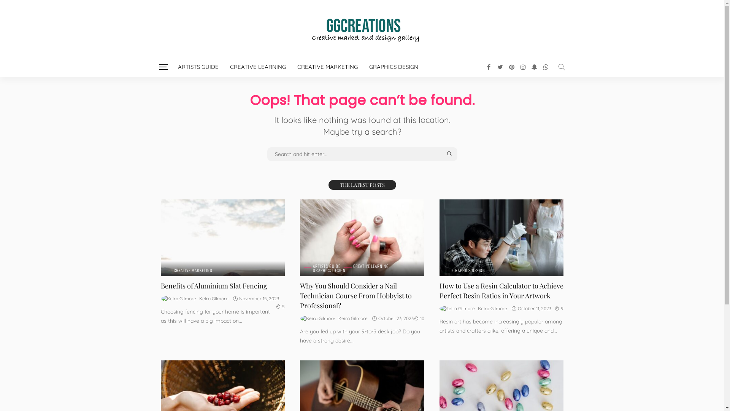 The width and height of the screenshot is (730, 411). I want to click on Benefits of Aluminium Slat Fencing, so click(223, 238).